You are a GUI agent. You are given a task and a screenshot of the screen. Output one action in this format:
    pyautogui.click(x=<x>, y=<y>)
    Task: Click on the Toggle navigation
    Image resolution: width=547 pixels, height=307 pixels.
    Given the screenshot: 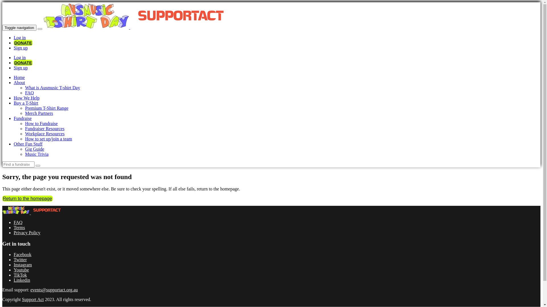 What is the action you would take?
    pyautogui.click(x=19, y=28)
    